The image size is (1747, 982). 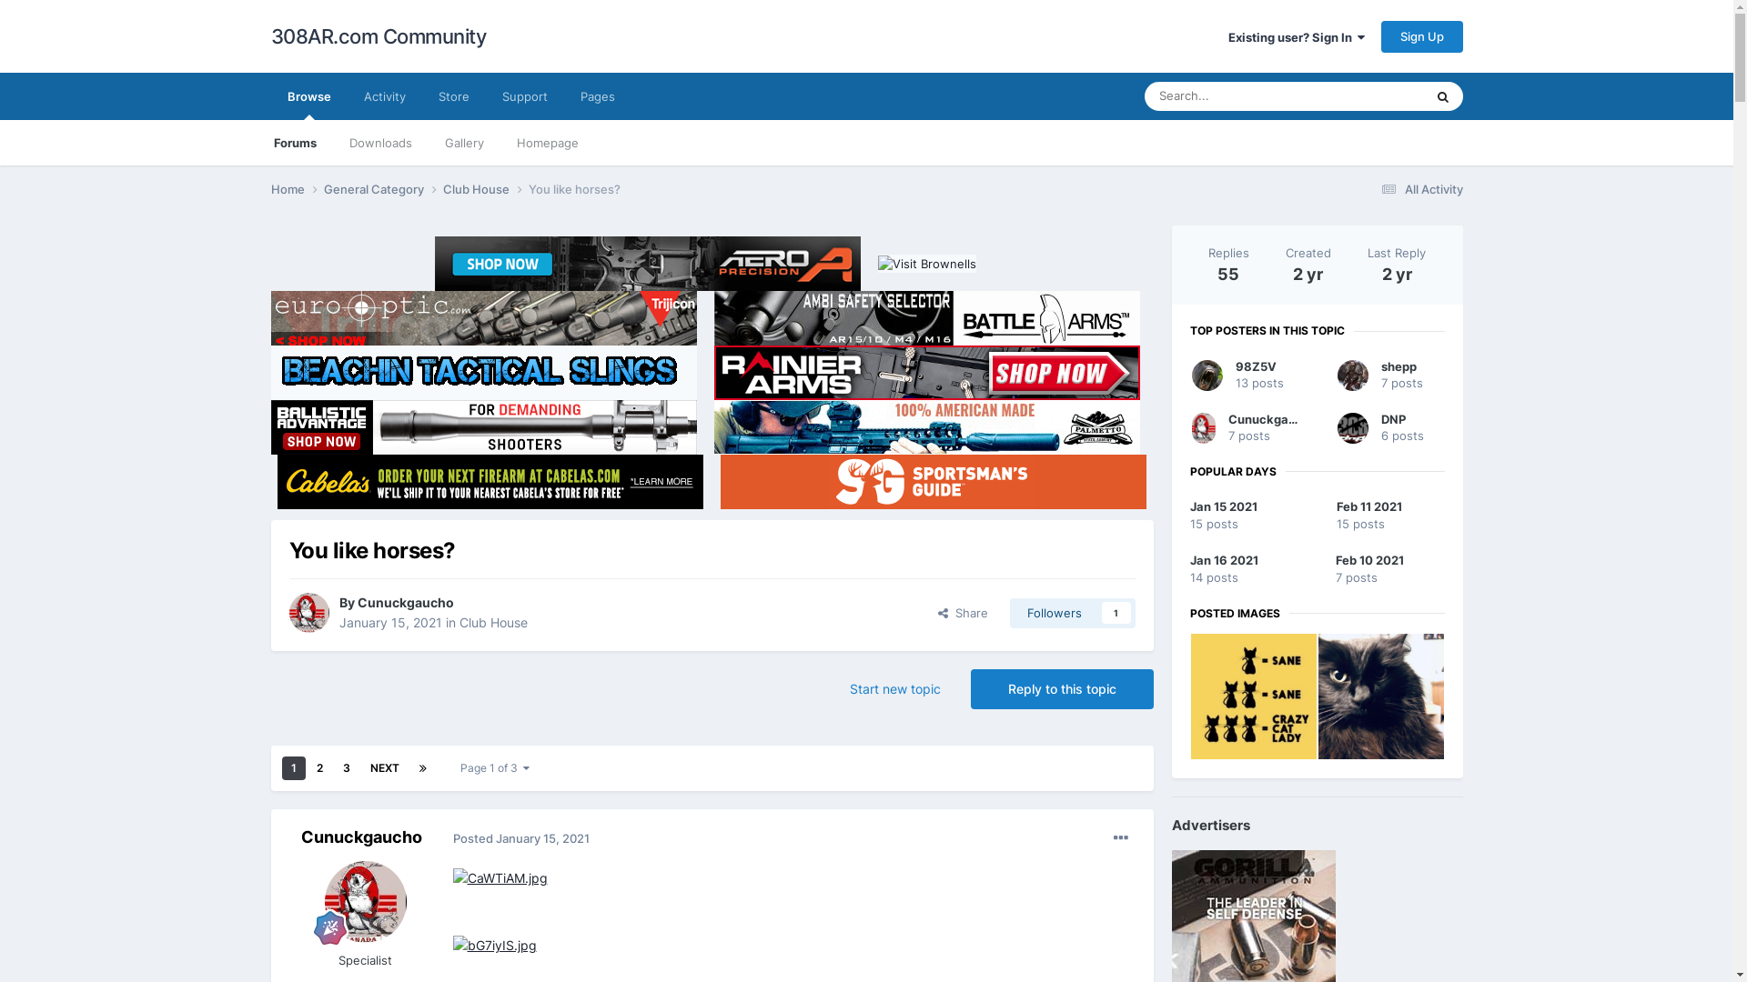 I want to click on Jan 16 2021
14 posts, so click(x=1245, y=569).